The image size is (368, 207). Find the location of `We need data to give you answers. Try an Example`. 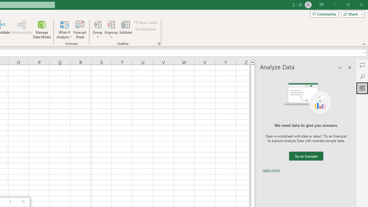

We need data to give you answers. Try an Example is located at coordinates (306, 156).